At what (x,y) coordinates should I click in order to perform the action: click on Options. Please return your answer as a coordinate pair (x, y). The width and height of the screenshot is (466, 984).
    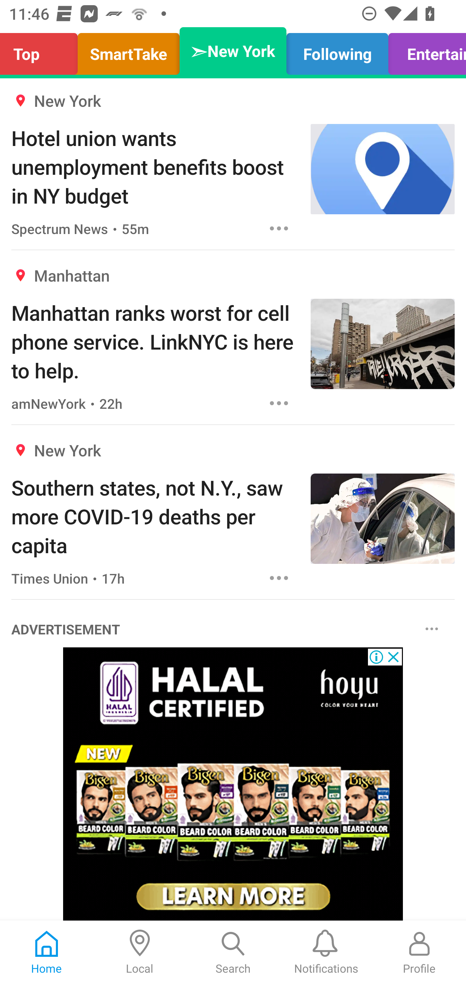
    Looking at the image, I should click on (432, 629).